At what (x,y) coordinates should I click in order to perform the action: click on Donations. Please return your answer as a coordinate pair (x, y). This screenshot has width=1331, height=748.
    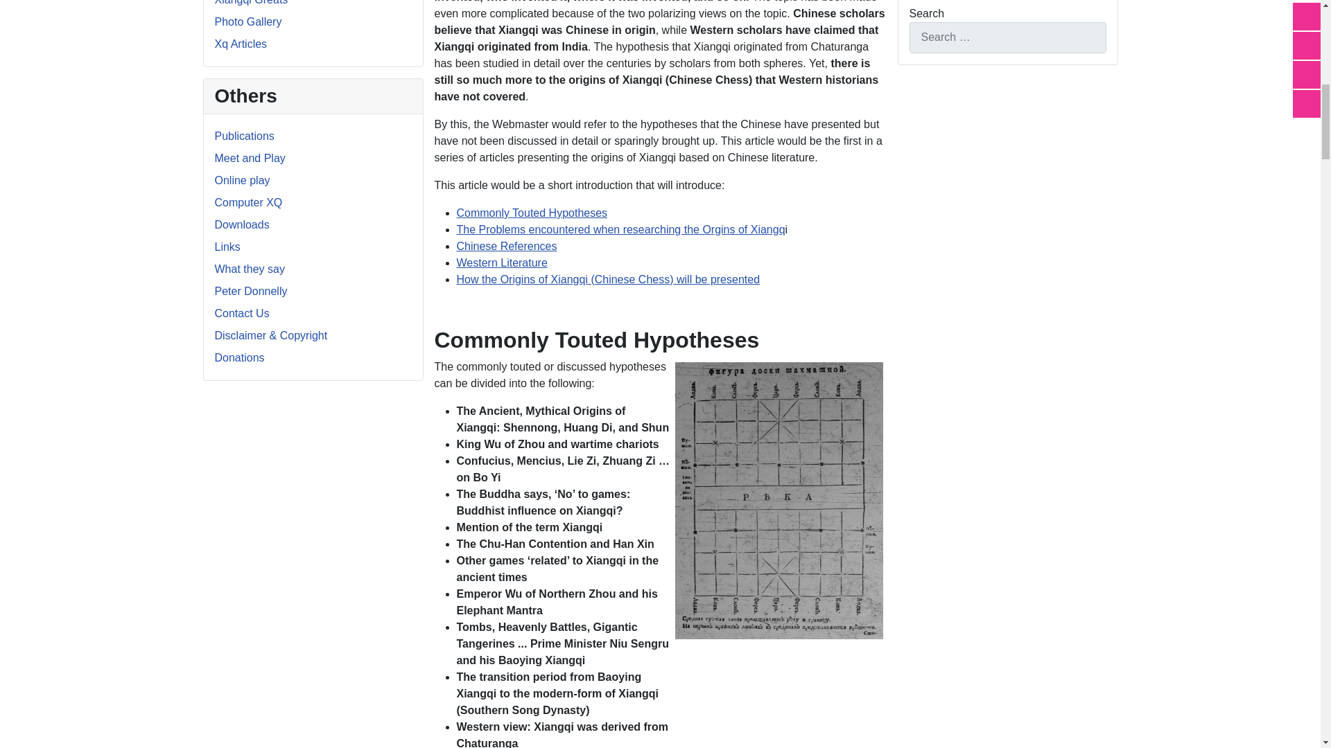
    Looking at the image, I should click on (240, 357).